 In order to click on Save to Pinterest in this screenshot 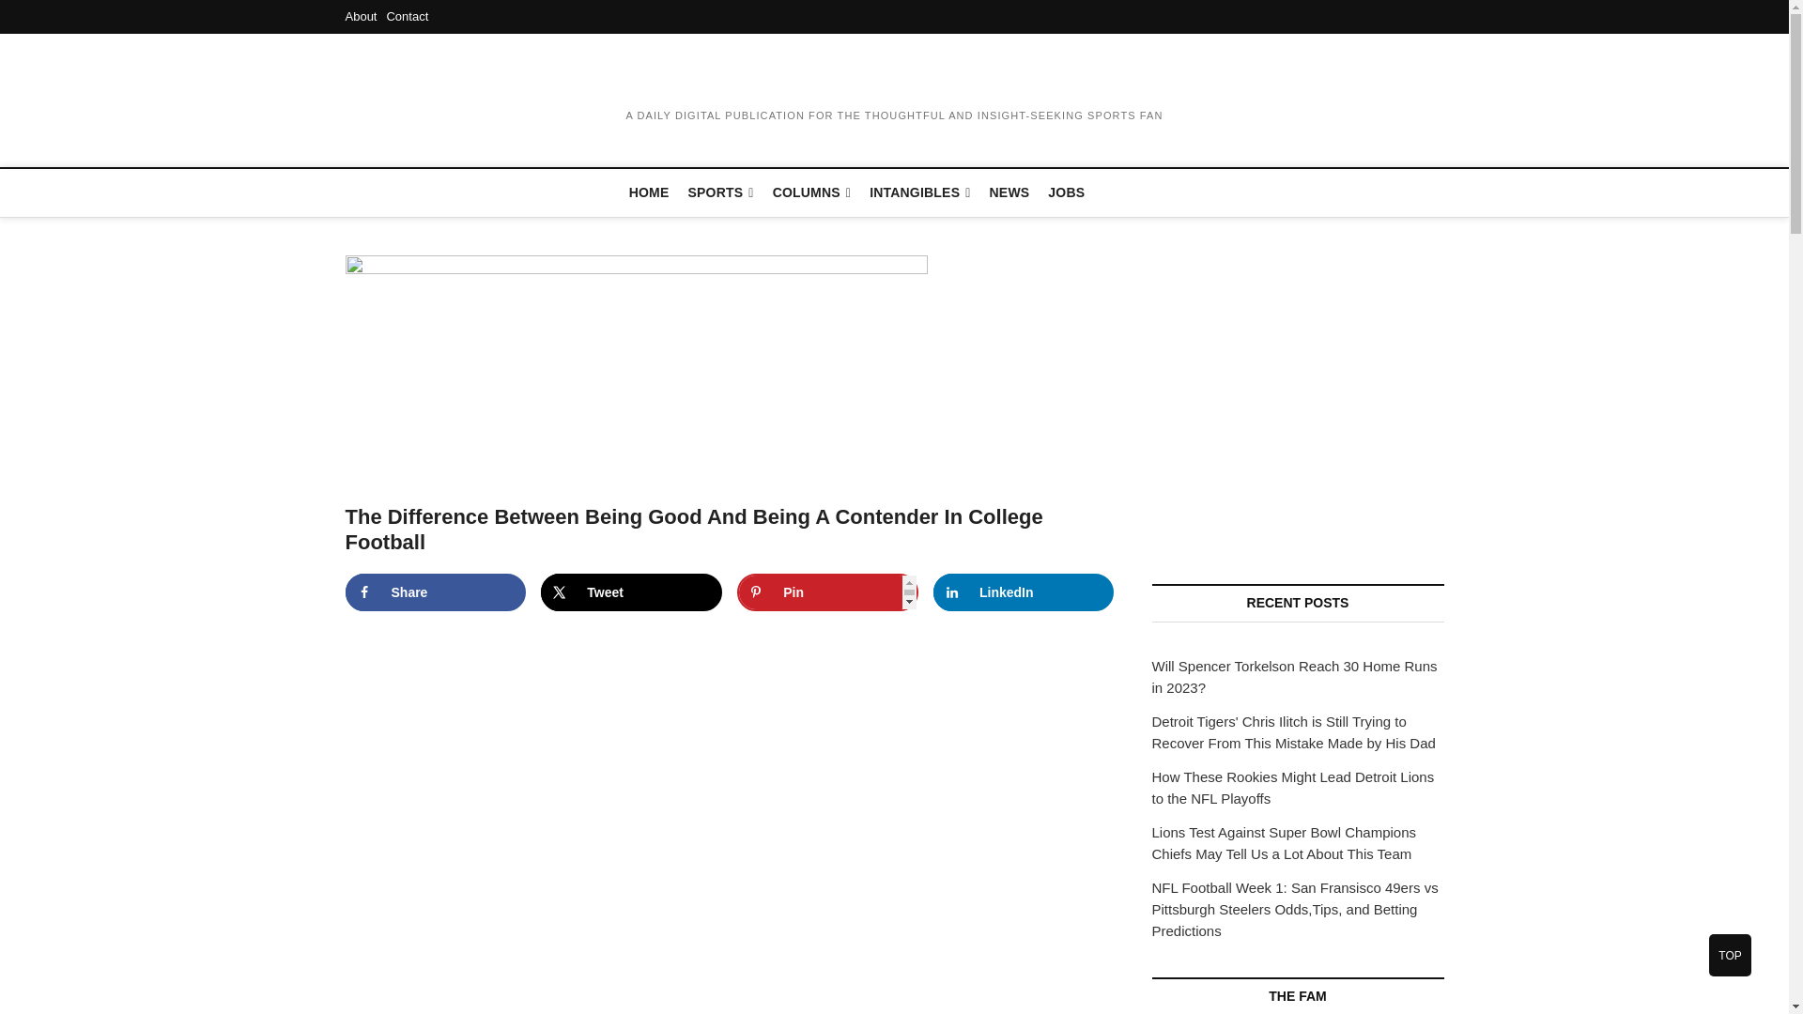, I will do `click(827, 592)`.